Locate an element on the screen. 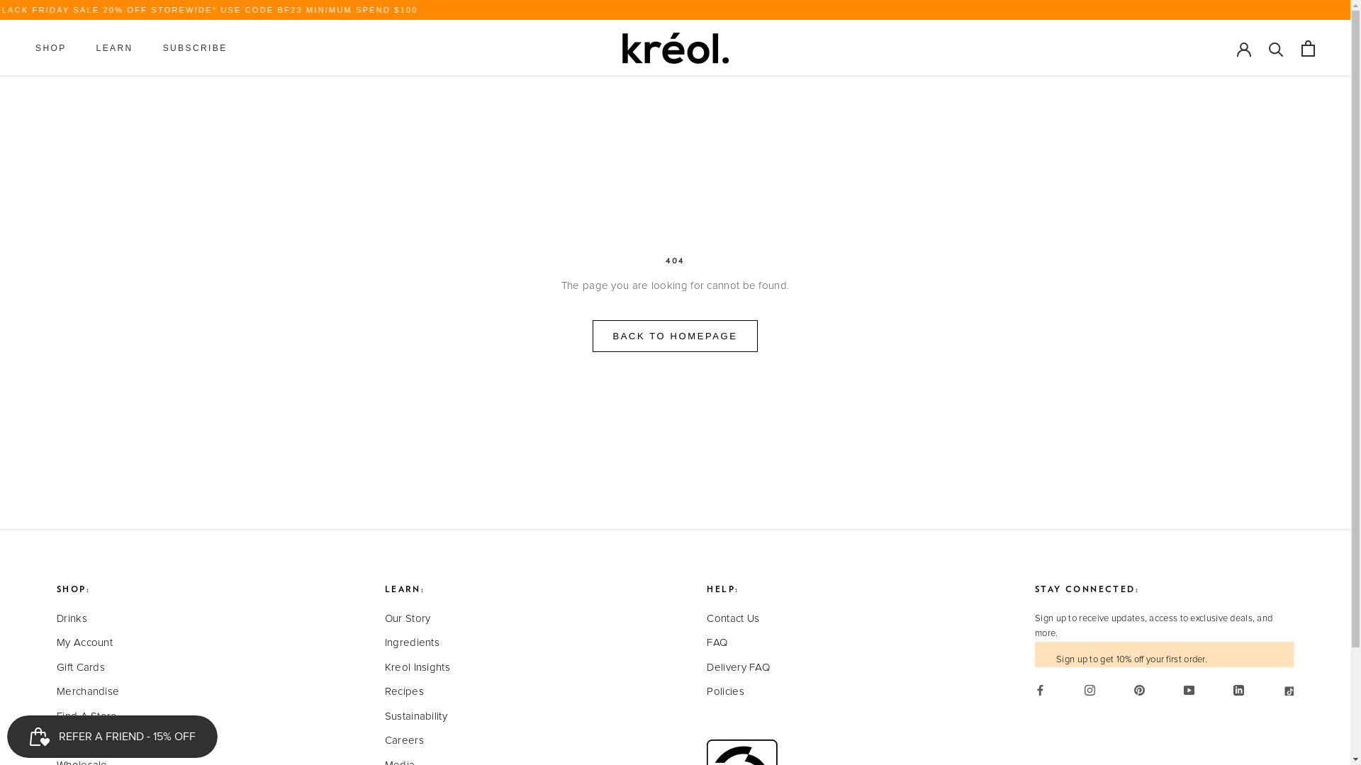  BACK TO HOMEPAGE is located at coordinates (676, 336).